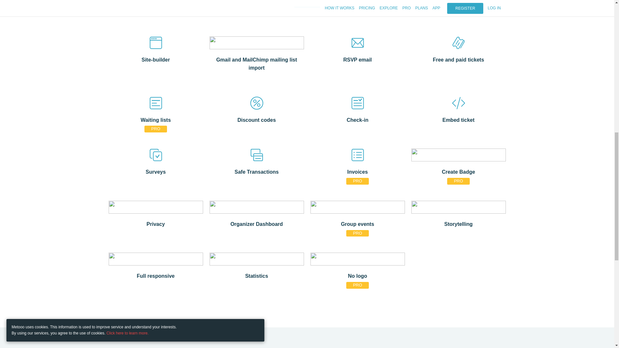 The image size is (619, 348). Describe the element at coordinates (357, 119) in the screenshot. I see `Check-in` at that location.